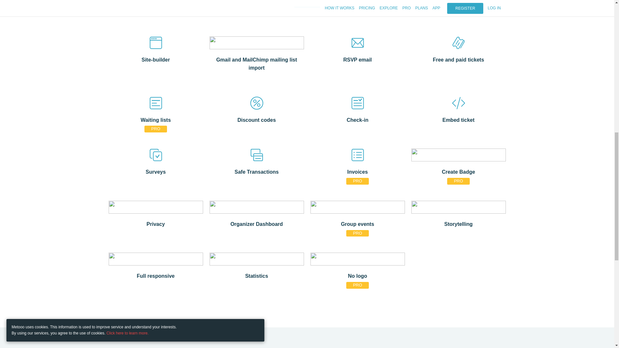 The image size is (619, 348). Describe the element at coordinates (357, 119) in the screenshot. I see `Check-in` at that location.